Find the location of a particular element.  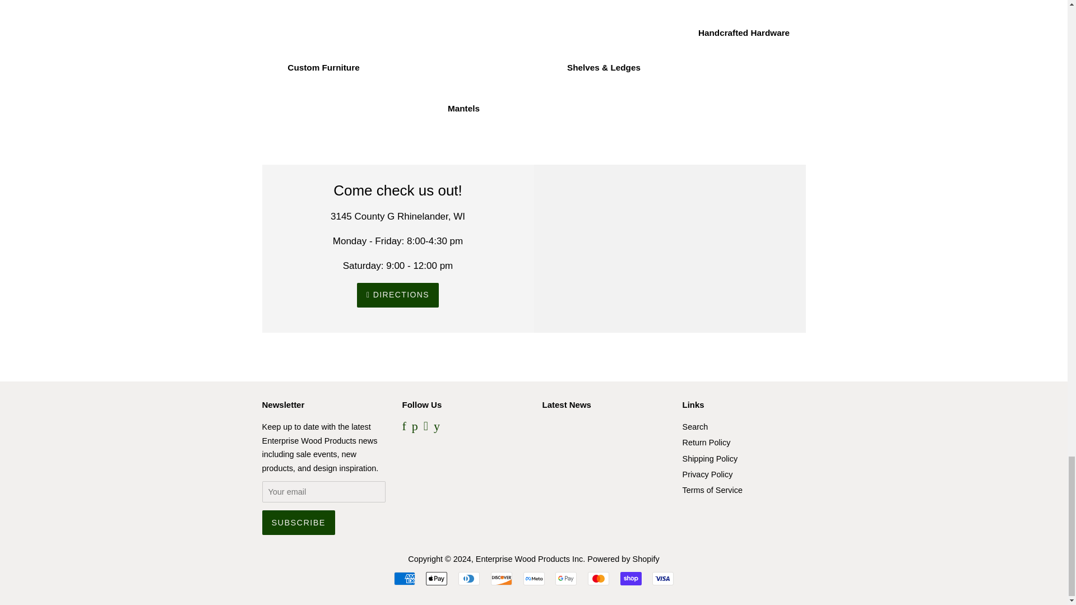

Apple Pay is located at coordinates (437, 578).